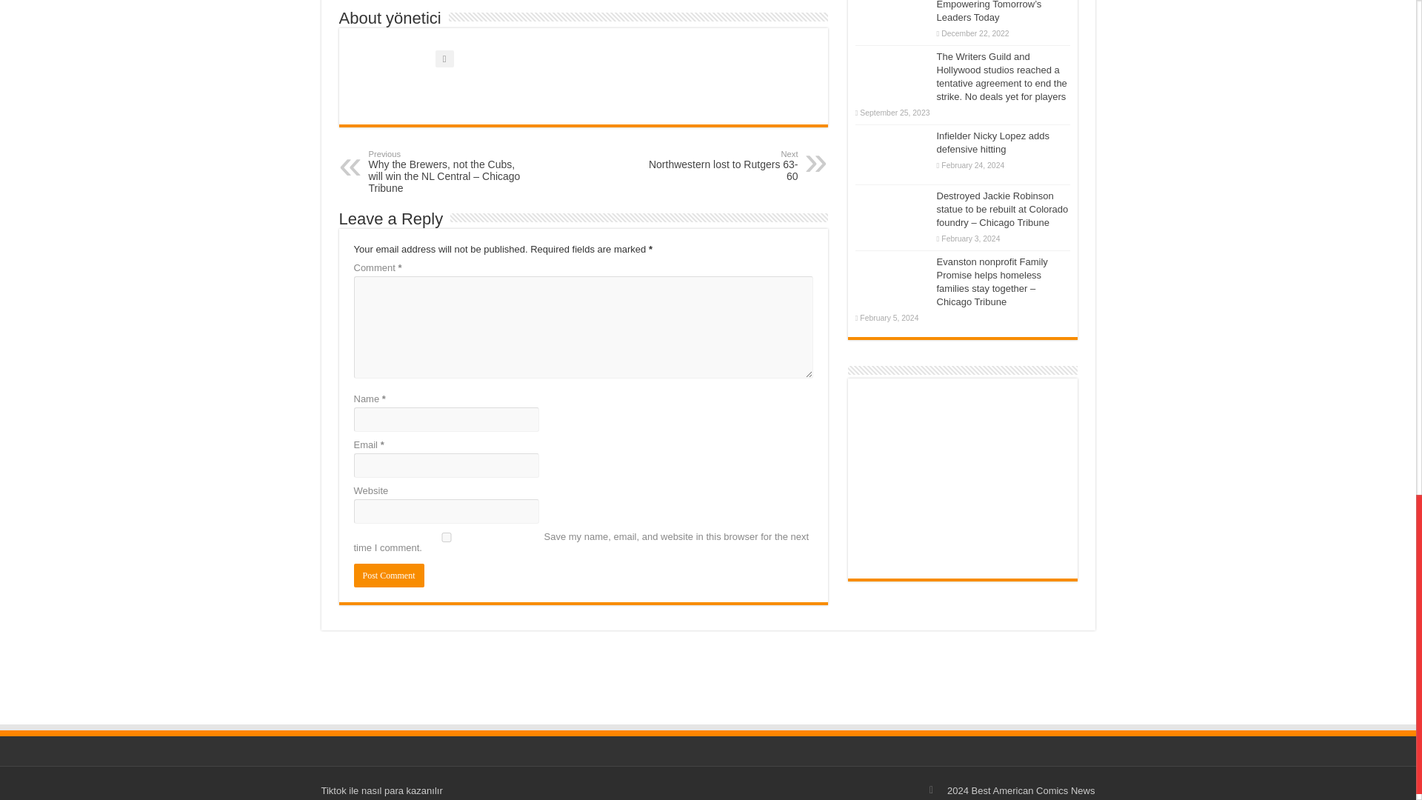  What do you see at coordinates (721, 166) in the screenshot?
I see `yes` at bounding box center [721, 166].